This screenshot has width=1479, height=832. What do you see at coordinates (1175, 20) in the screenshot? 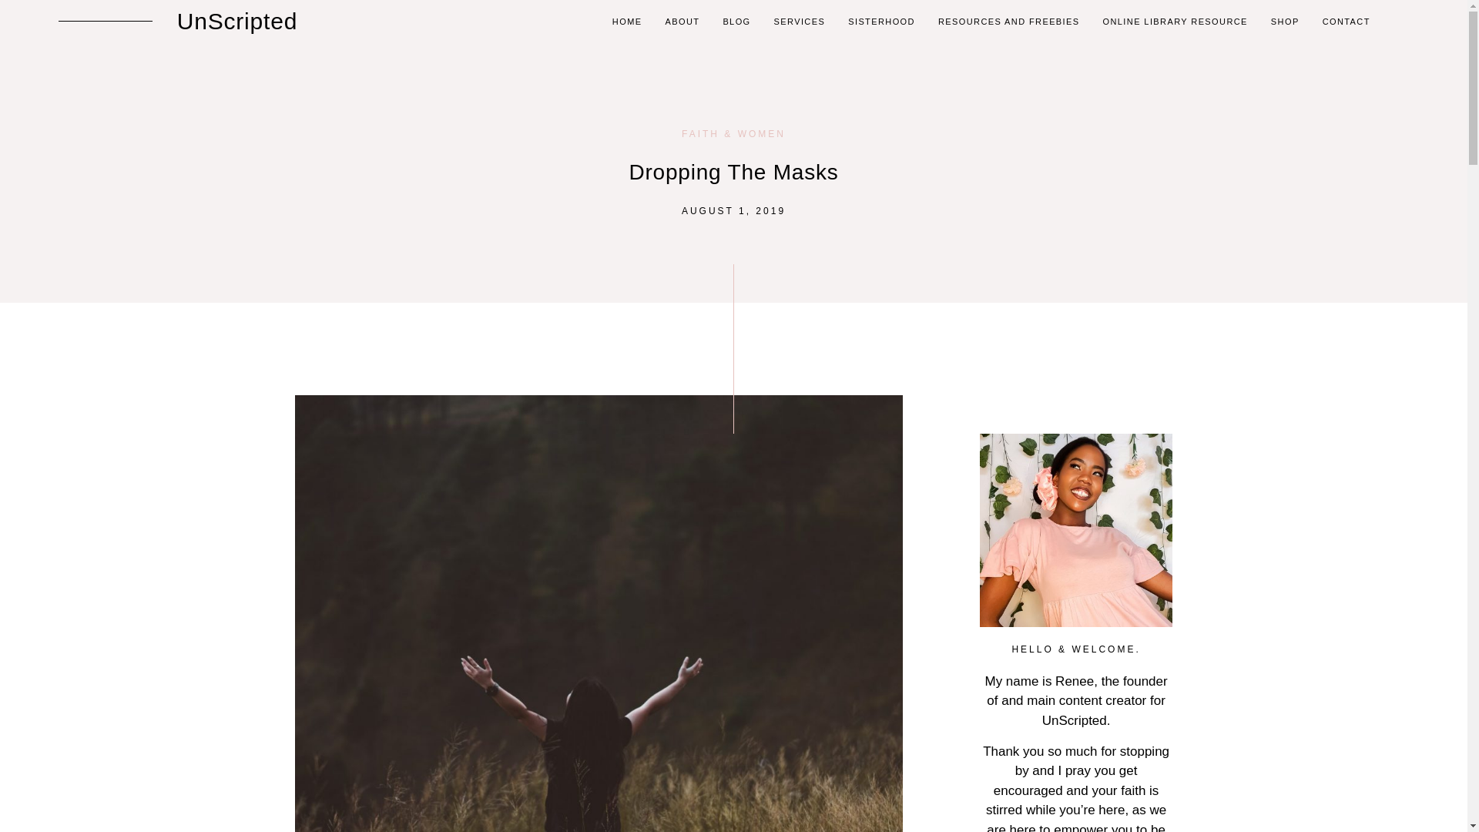
I see `ONLINE LIBRARY RESOURCE` at bounding box center [1175, 20].